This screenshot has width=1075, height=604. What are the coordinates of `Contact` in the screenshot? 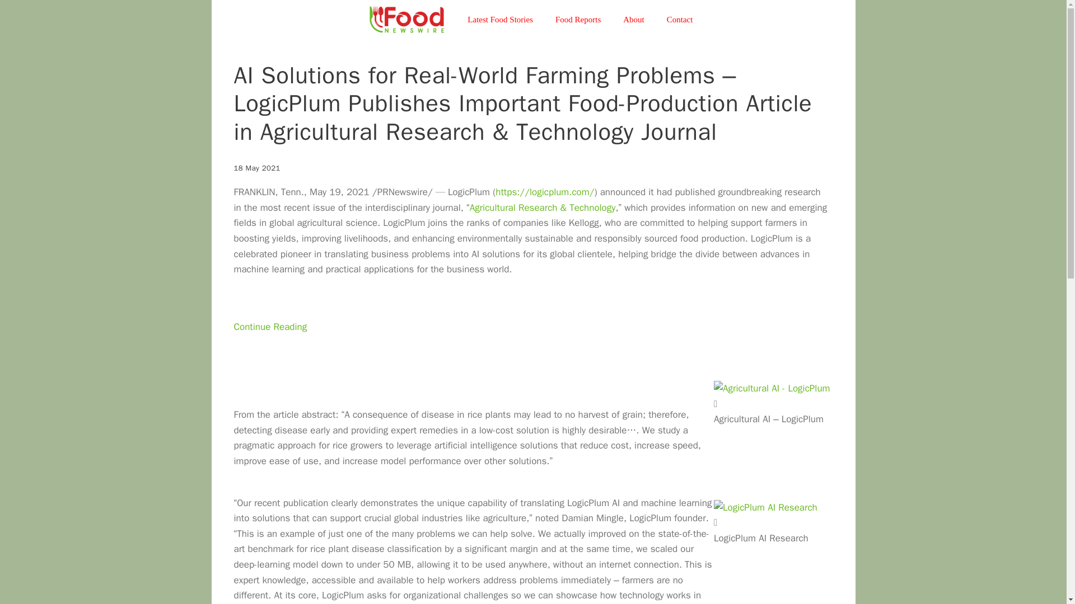 It's located at (680, 19).